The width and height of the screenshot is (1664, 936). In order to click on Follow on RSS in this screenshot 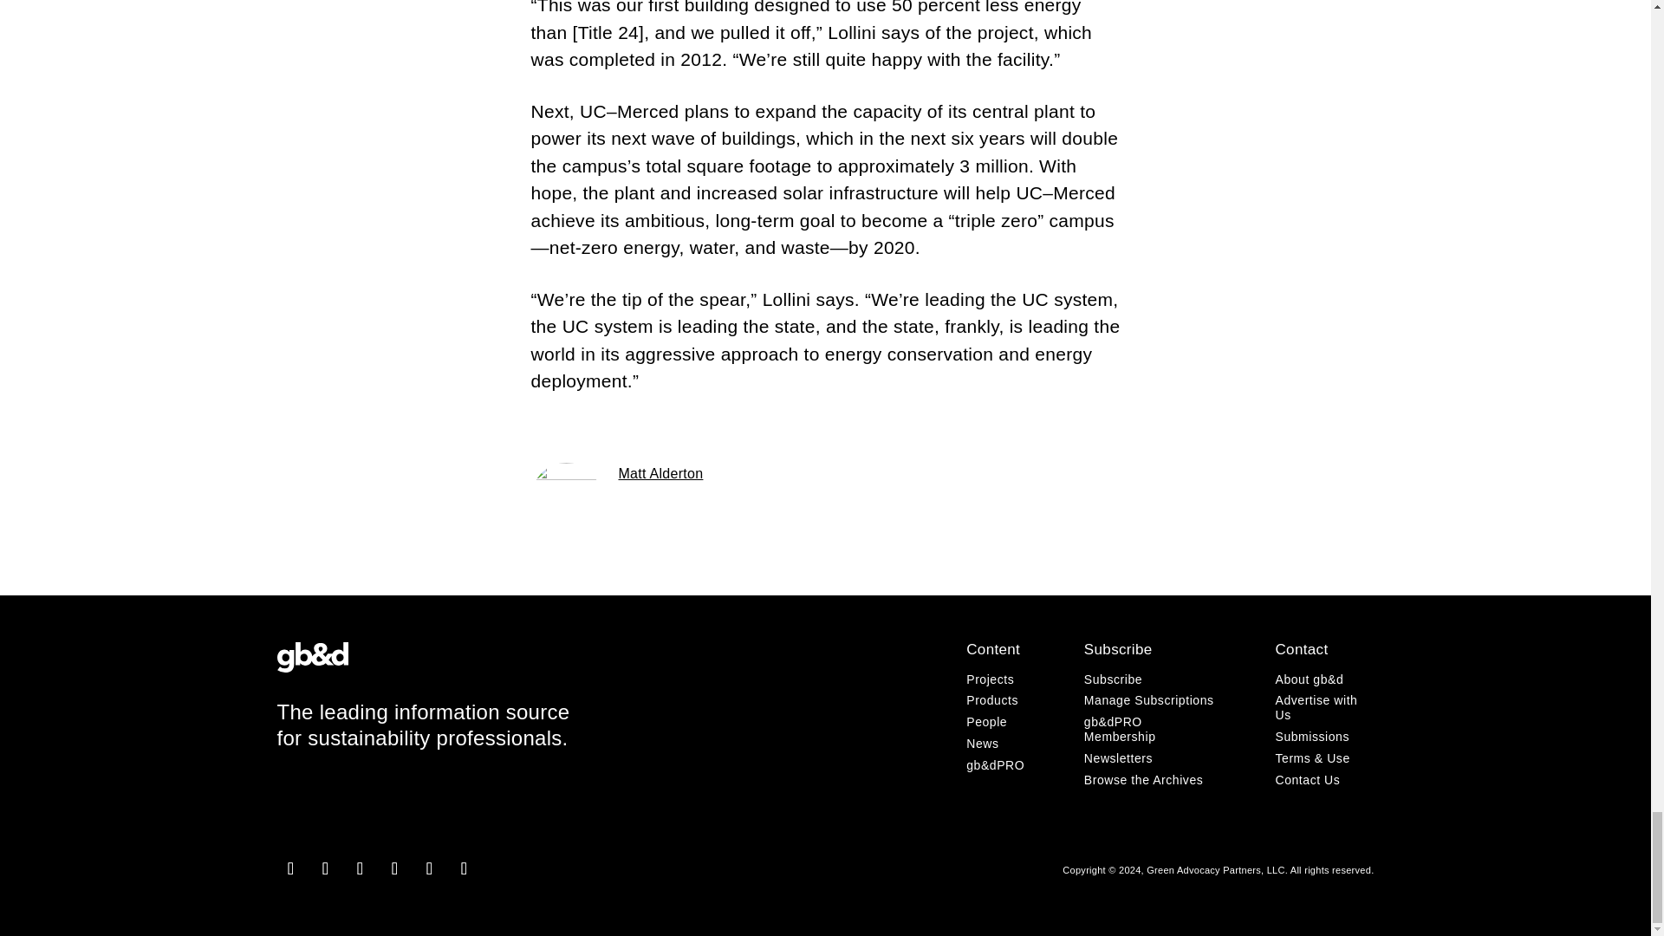, I will do `click(465, 868)`.